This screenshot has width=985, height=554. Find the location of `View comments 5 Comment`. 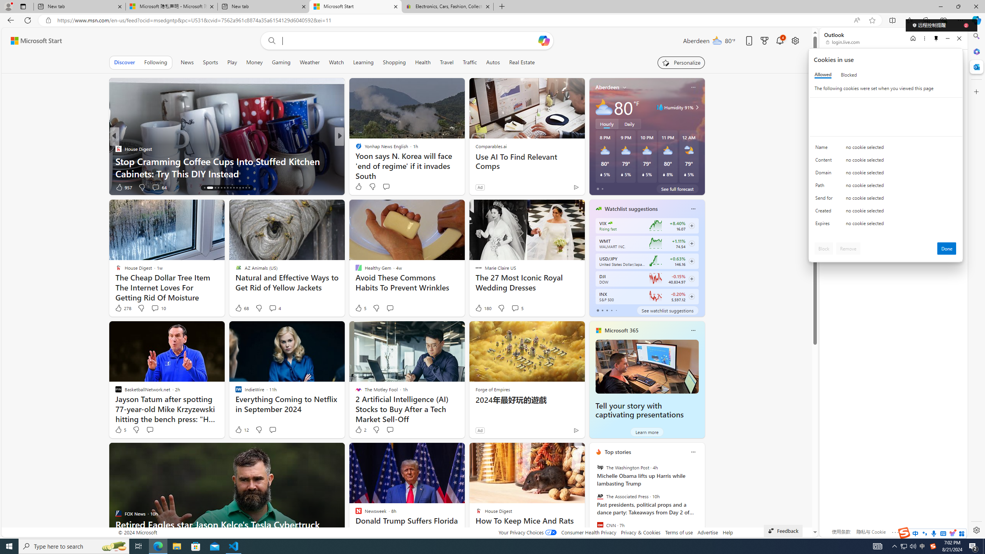

View comments 5 Comment is located at coordinates (515, 308).